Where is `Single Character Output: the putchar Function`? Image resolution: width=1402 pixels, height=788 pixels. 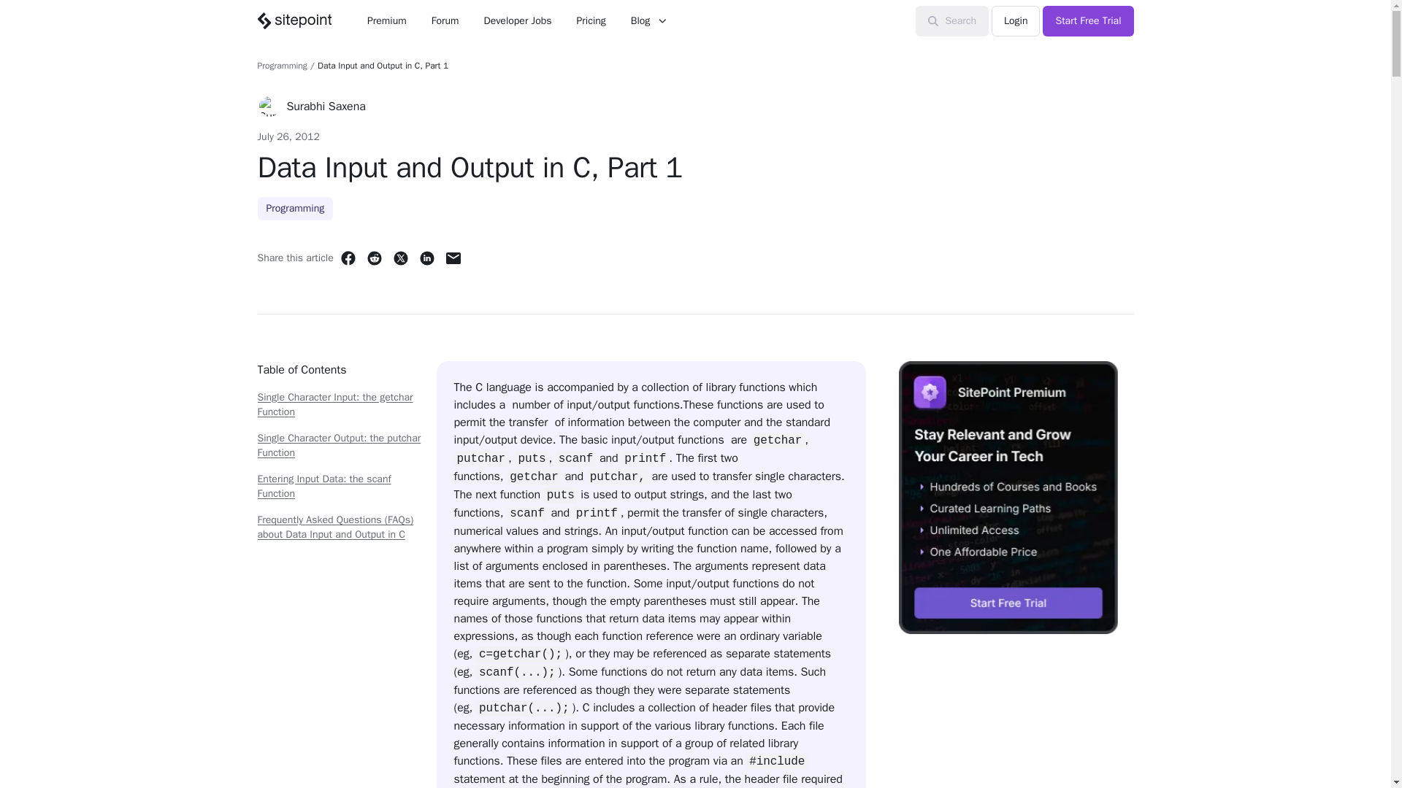 Single Character Output: the putchar Function is located at coordinates (339, 445).